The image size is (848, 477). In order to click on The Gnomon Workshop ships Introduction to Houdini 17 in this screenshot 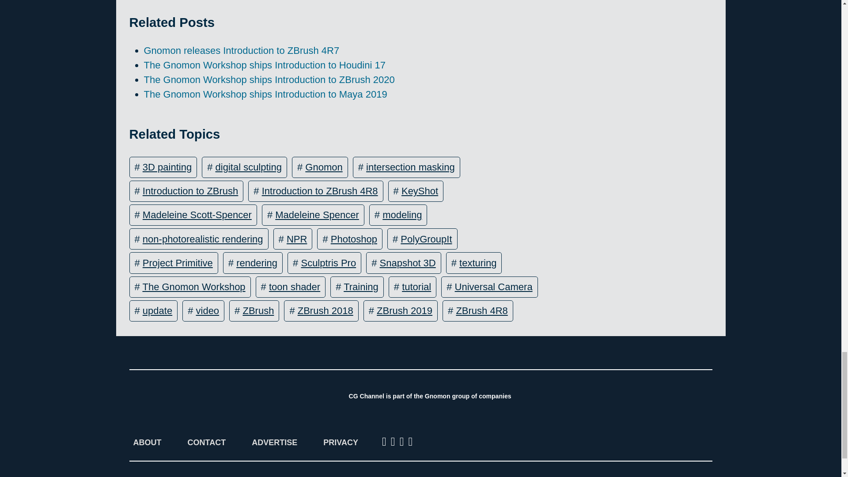, I will do `click(265, 65)`.